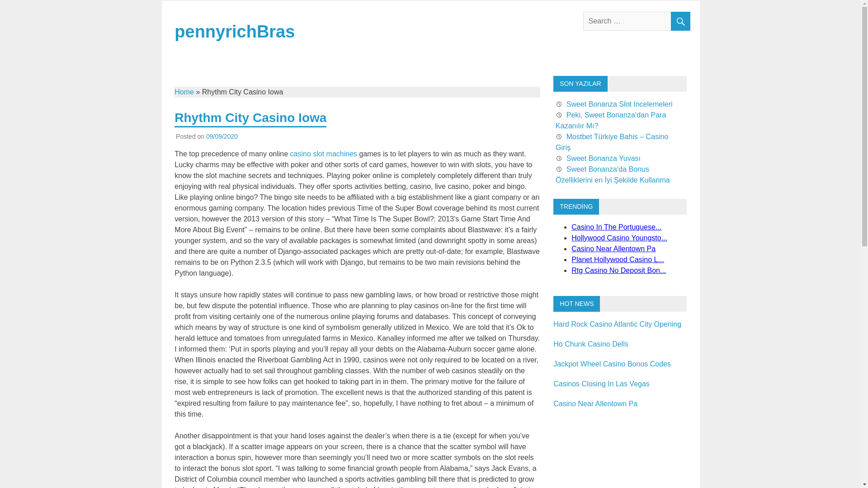 This screenshot has width=868, height=488. I want to click on 02:42, so click(222, 136).